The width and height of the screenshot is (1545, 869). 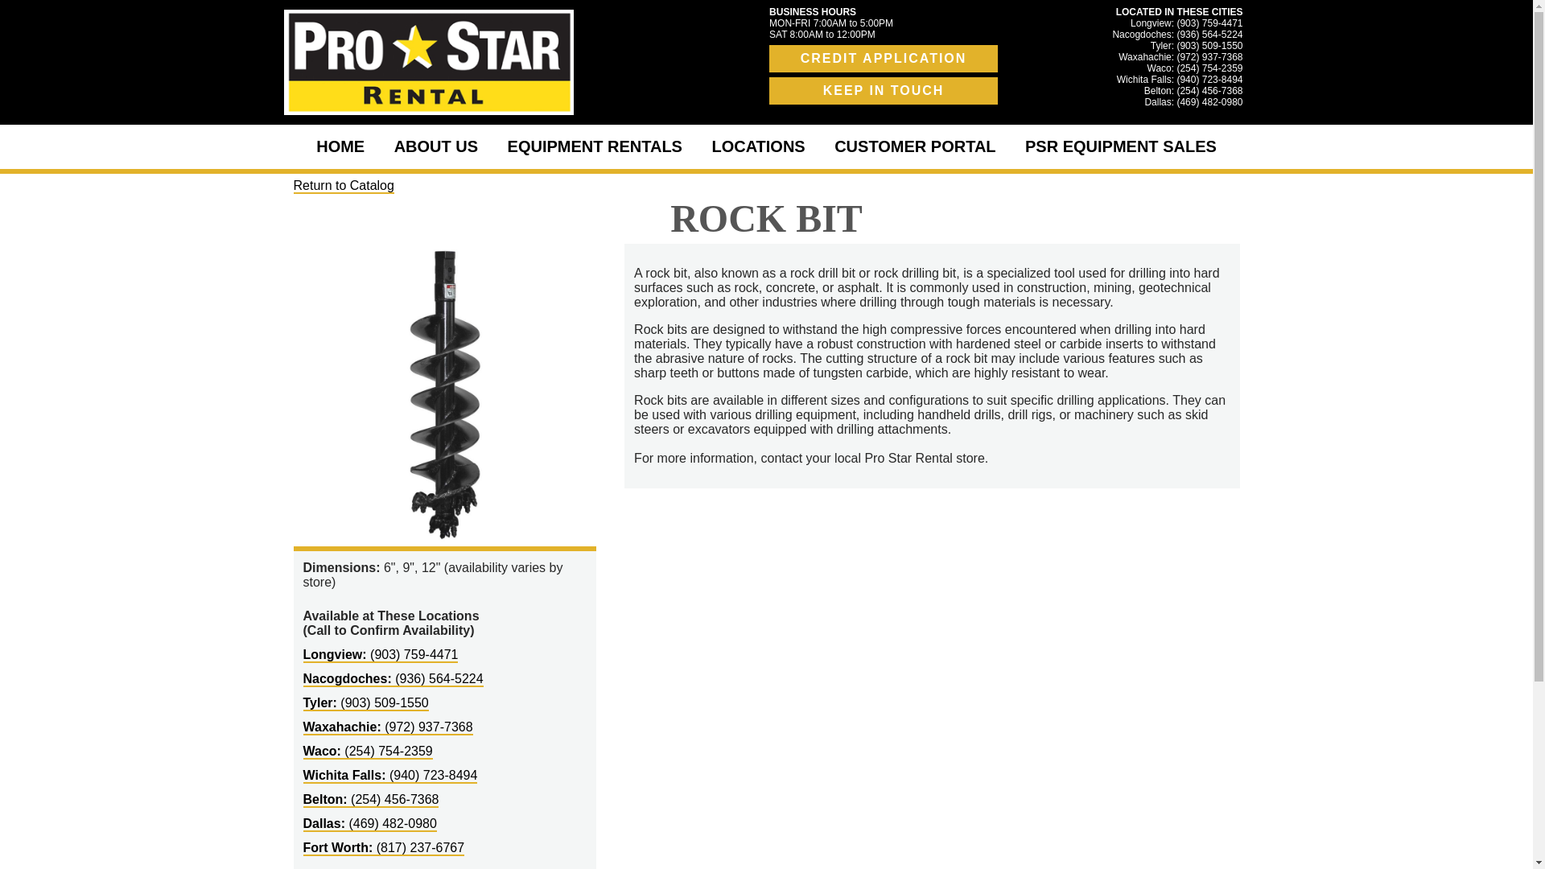 What do you see at coordinates (340, 146) in the screenshot?
I see `HOME` at bounding box center [340, 146].